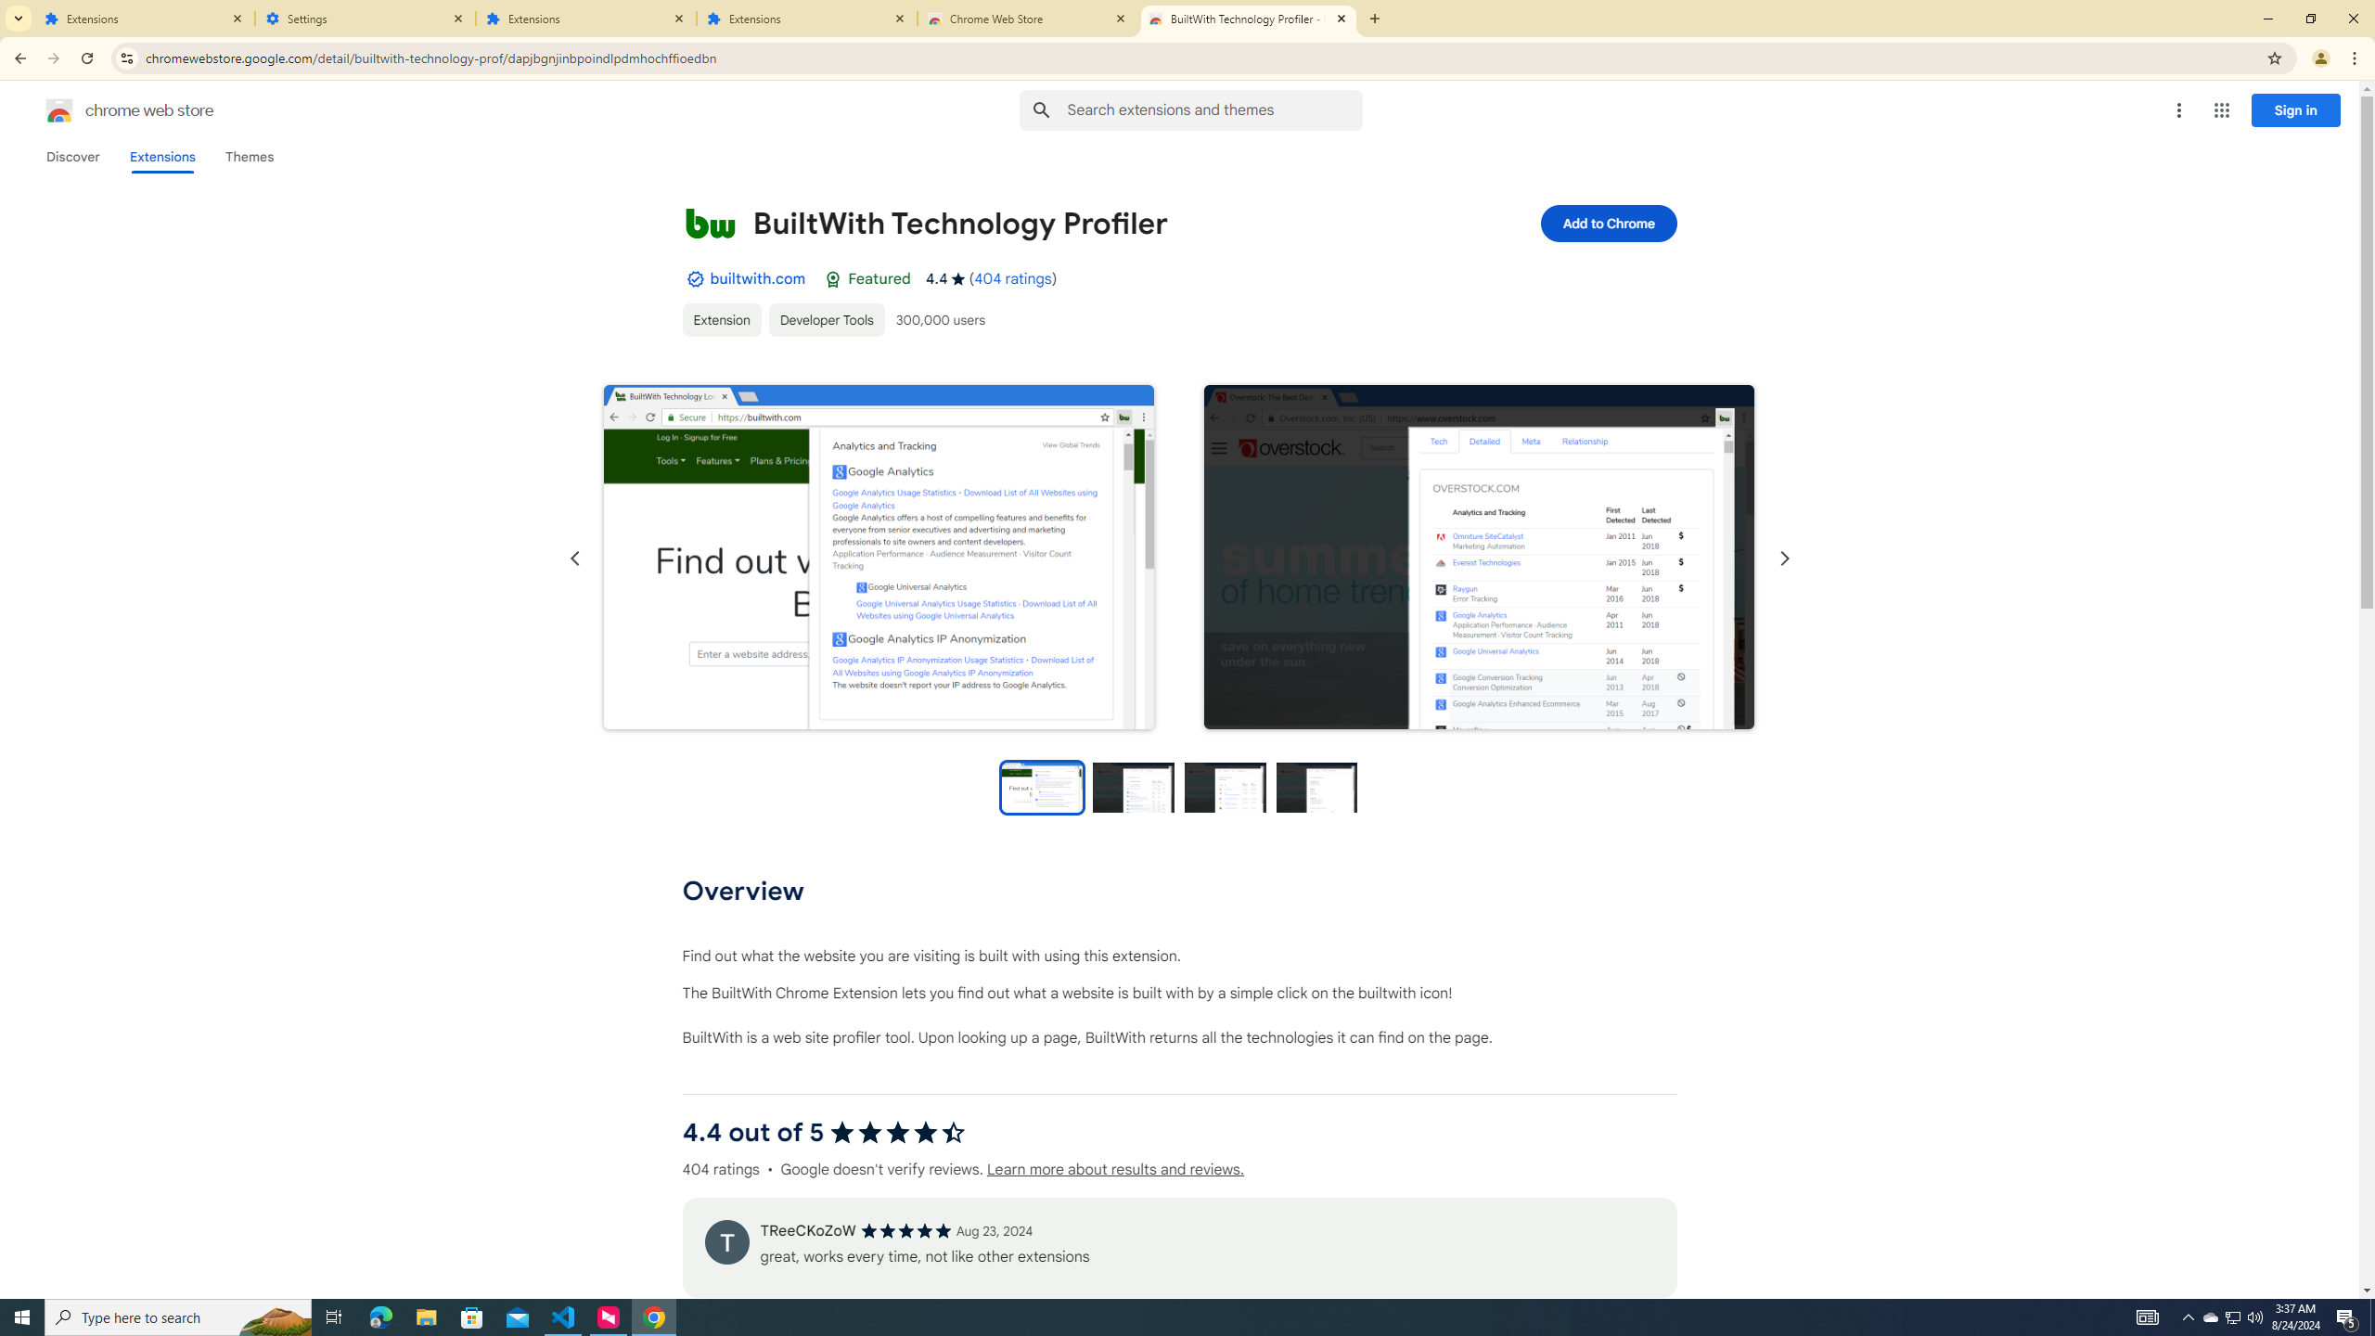 The height and width of the screenshot is (1336, 2375). Describe the element at coordinates (1317, 787) in the screenshot. I see `Preview slide 4` at that location.